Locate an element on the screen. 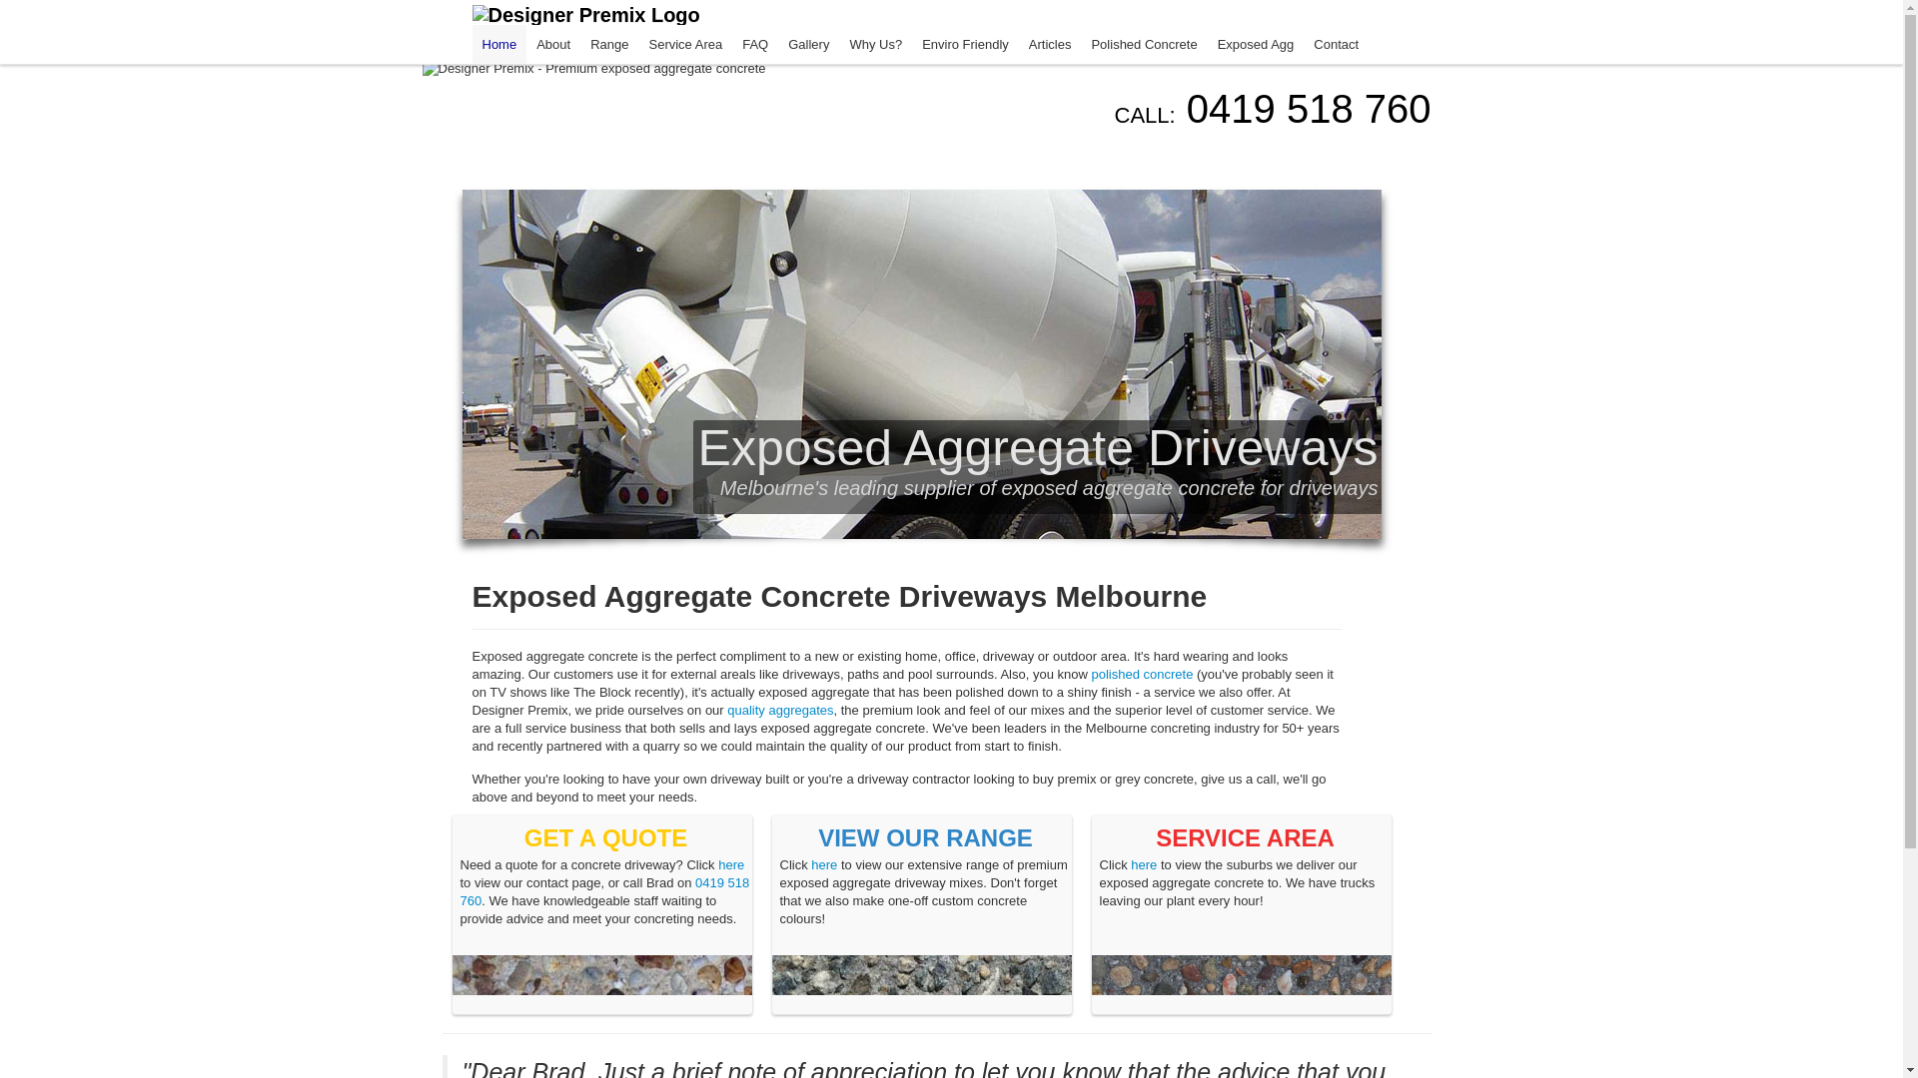 The height and width of the screenshot is (1078, 1918). here is located at coordinates (731, 864).